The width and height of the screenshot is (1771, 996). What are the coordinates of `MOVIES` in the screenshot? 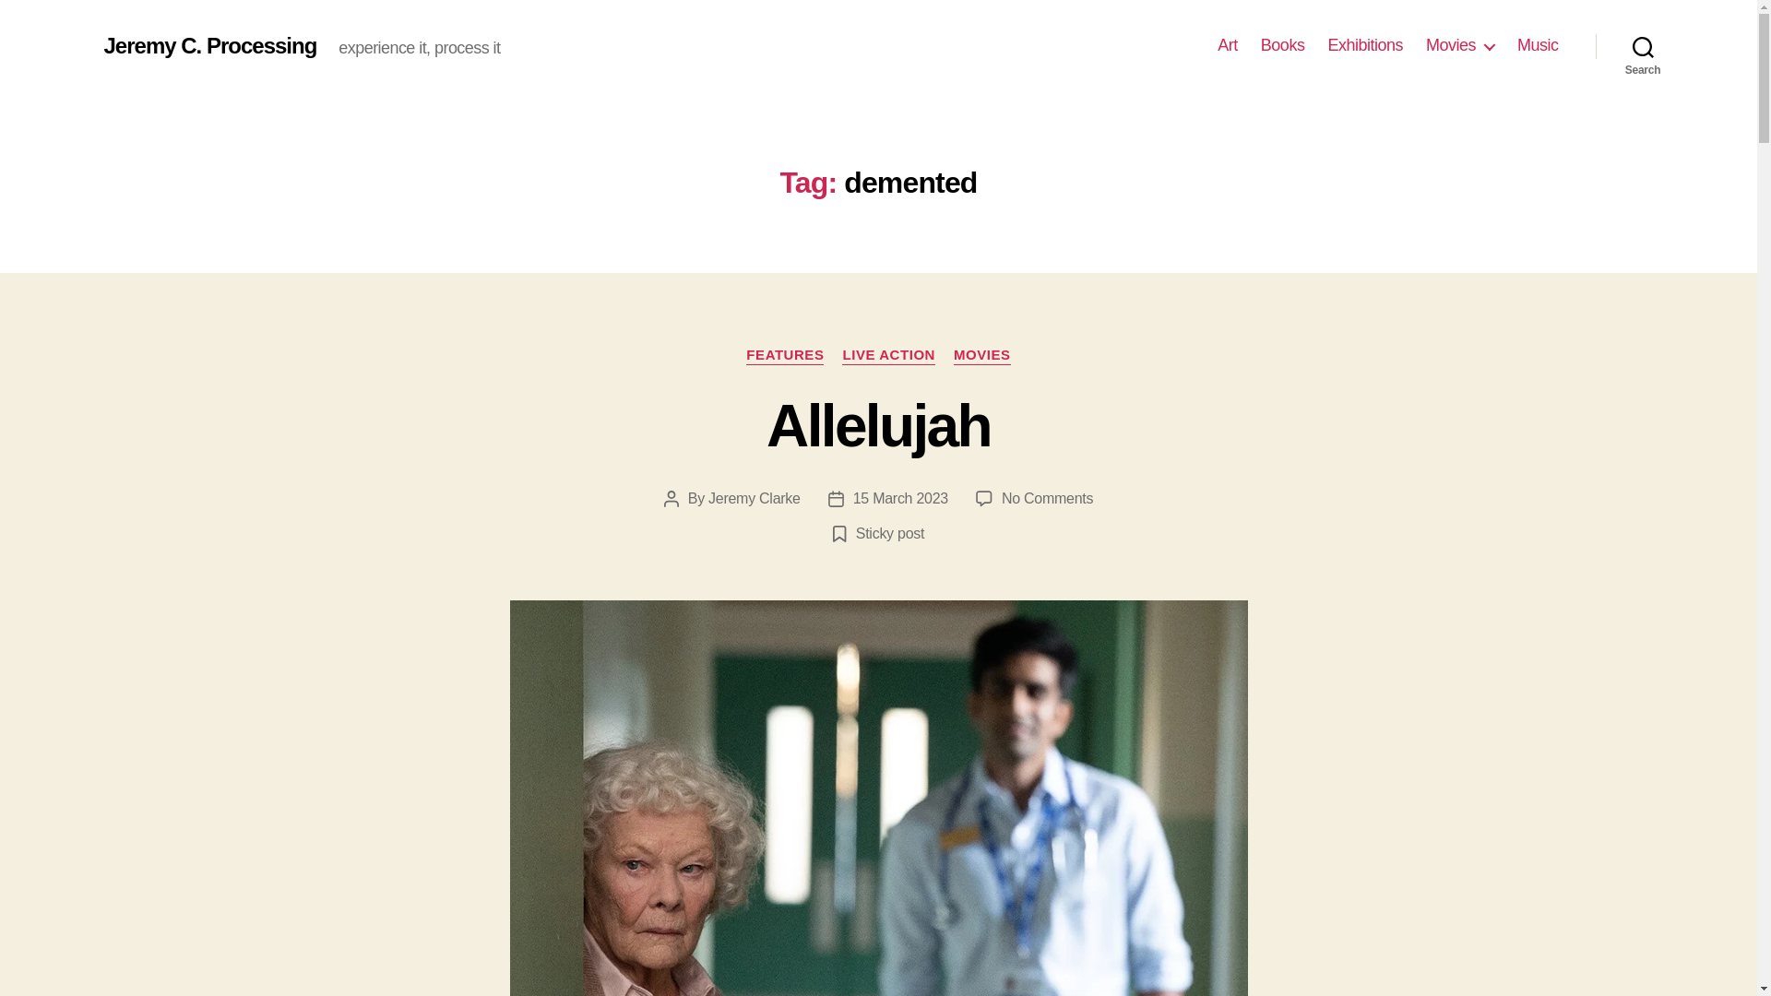 It's located at (1364, 45).